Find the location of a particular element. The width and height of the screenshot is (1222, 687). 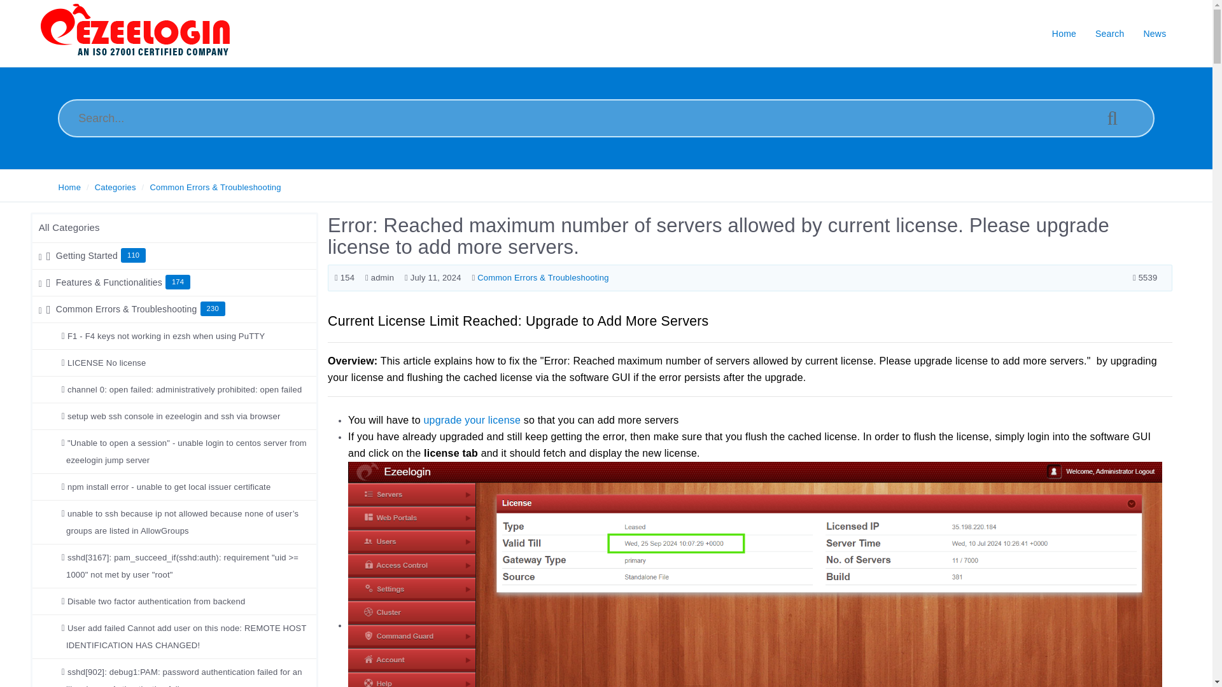

Author: admin is located at coordinates (379, 277).